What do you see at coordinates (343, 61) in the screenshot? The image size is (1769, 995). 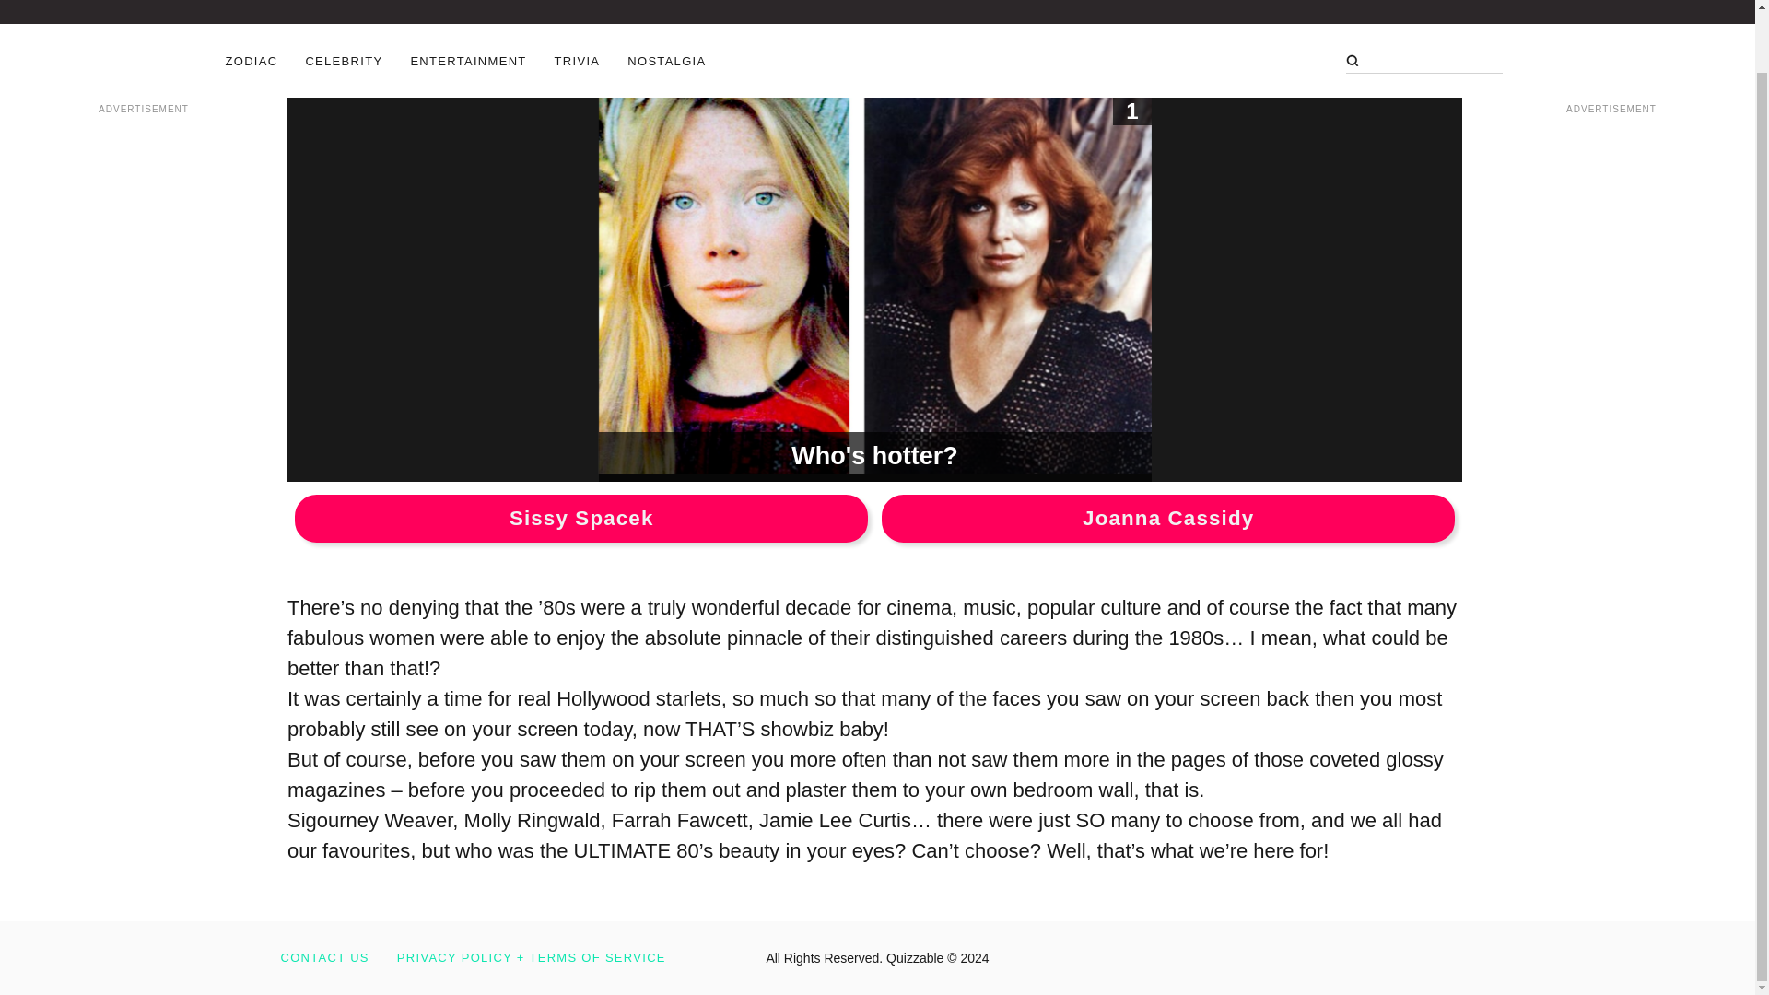 I see `CELEBRITY` at bounding box center [343, 61].